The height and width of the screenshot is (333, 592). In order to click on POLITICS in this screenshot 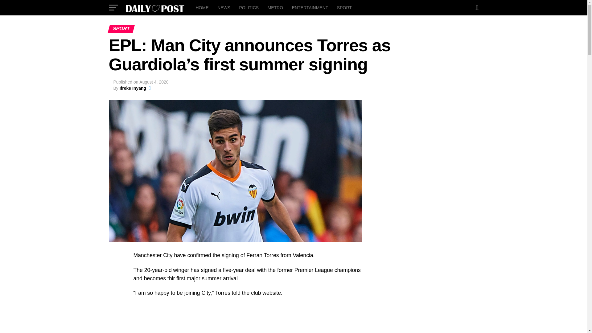, I will do `click(249, 7)`.